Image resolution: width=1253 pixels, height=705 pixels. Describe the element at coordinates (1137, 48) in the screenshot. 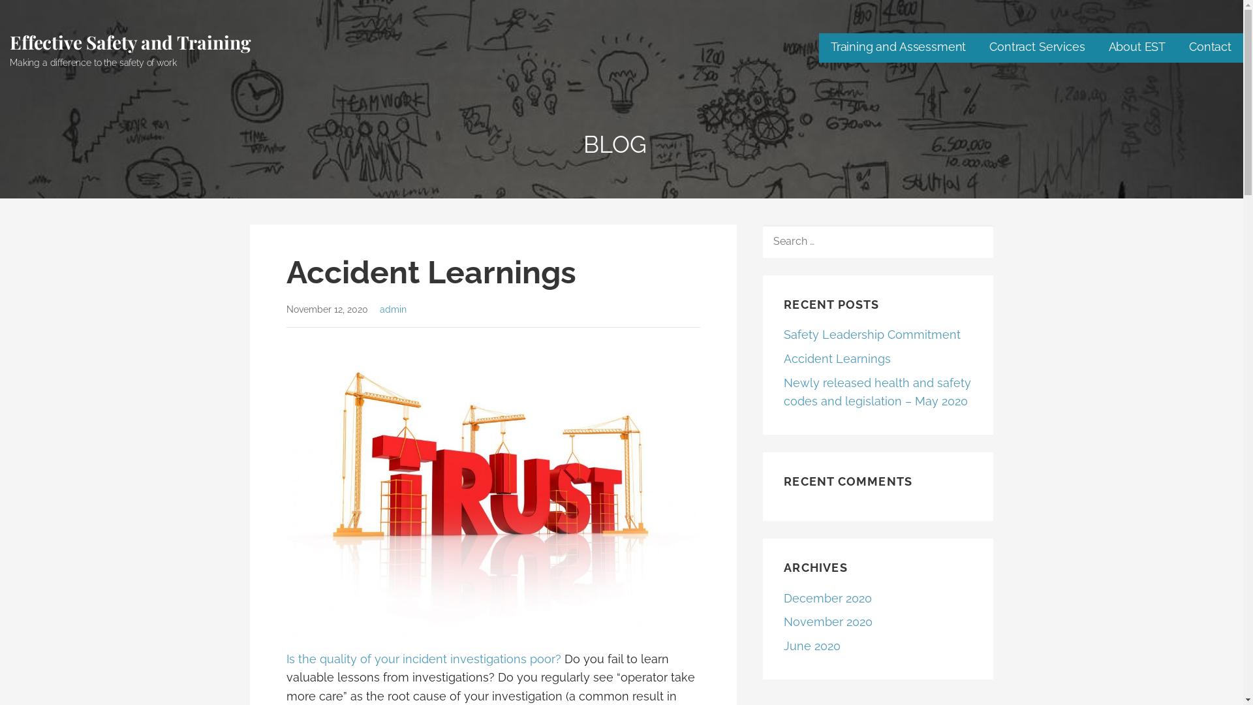

I see `About EST` at that location.